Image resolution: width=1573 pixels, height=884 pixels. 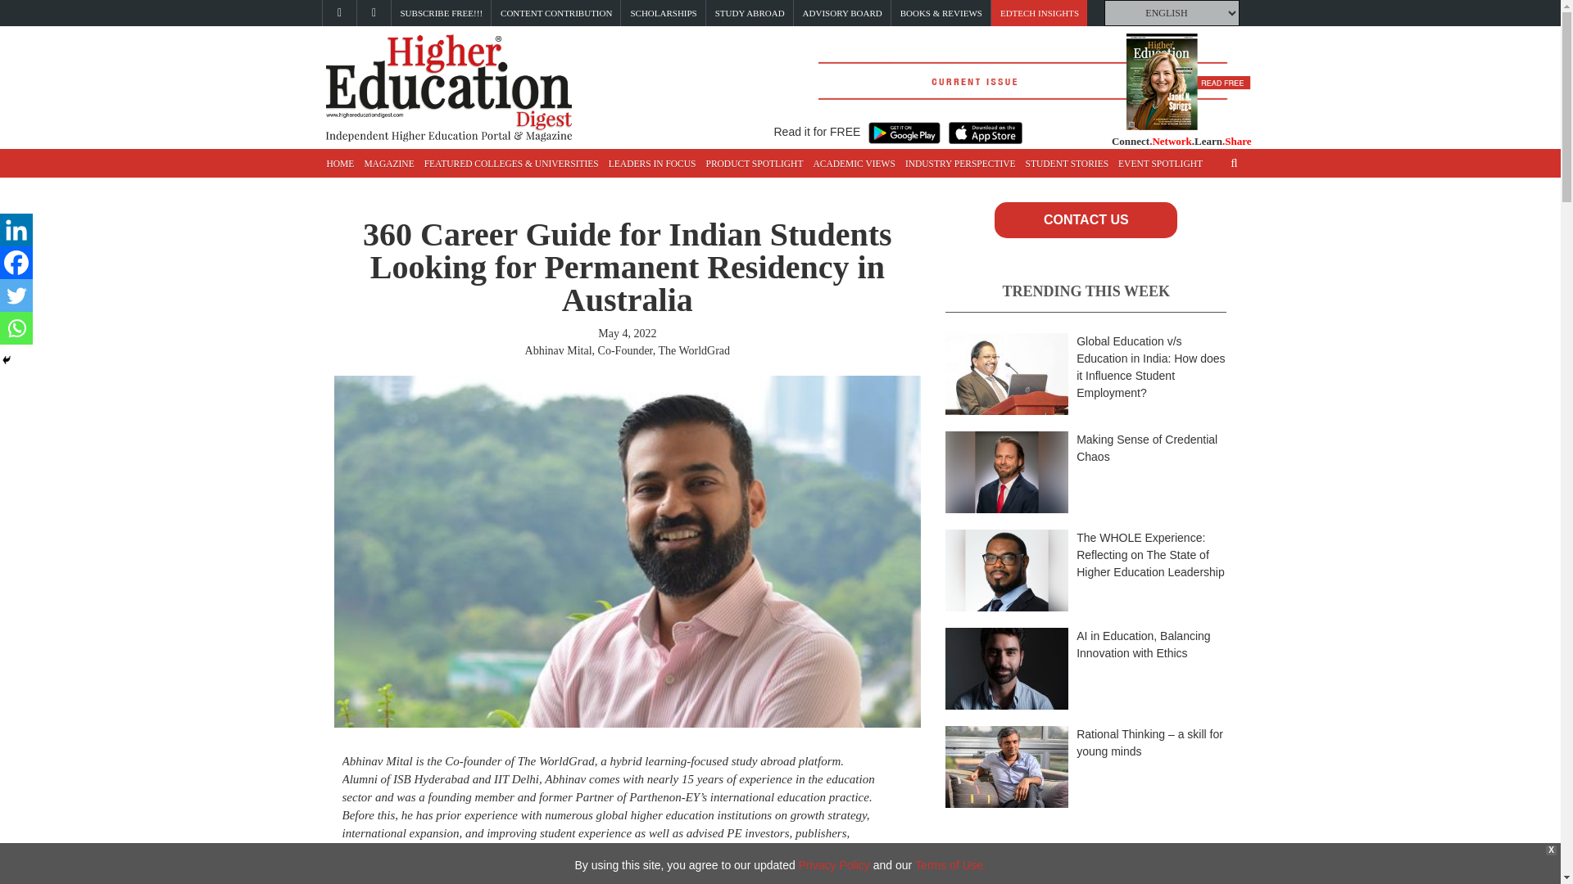 I want to click on HOME, so click(x=339, y=164).